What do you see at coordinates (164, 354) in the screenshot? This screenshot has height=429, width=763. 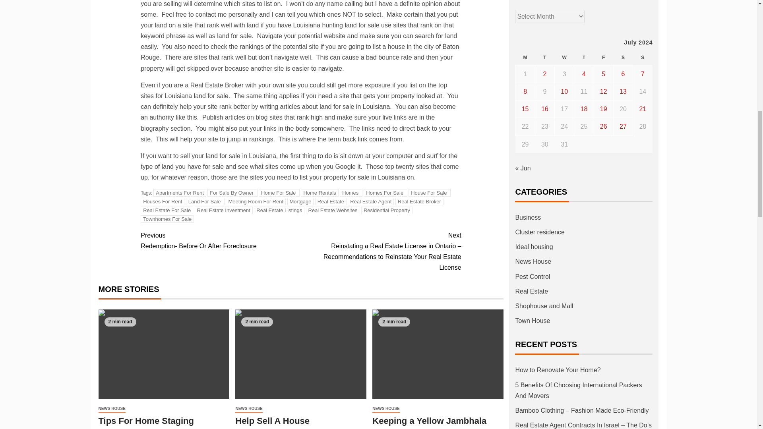 I see `Tips For Home Staging` at bounding box center [164, 354].